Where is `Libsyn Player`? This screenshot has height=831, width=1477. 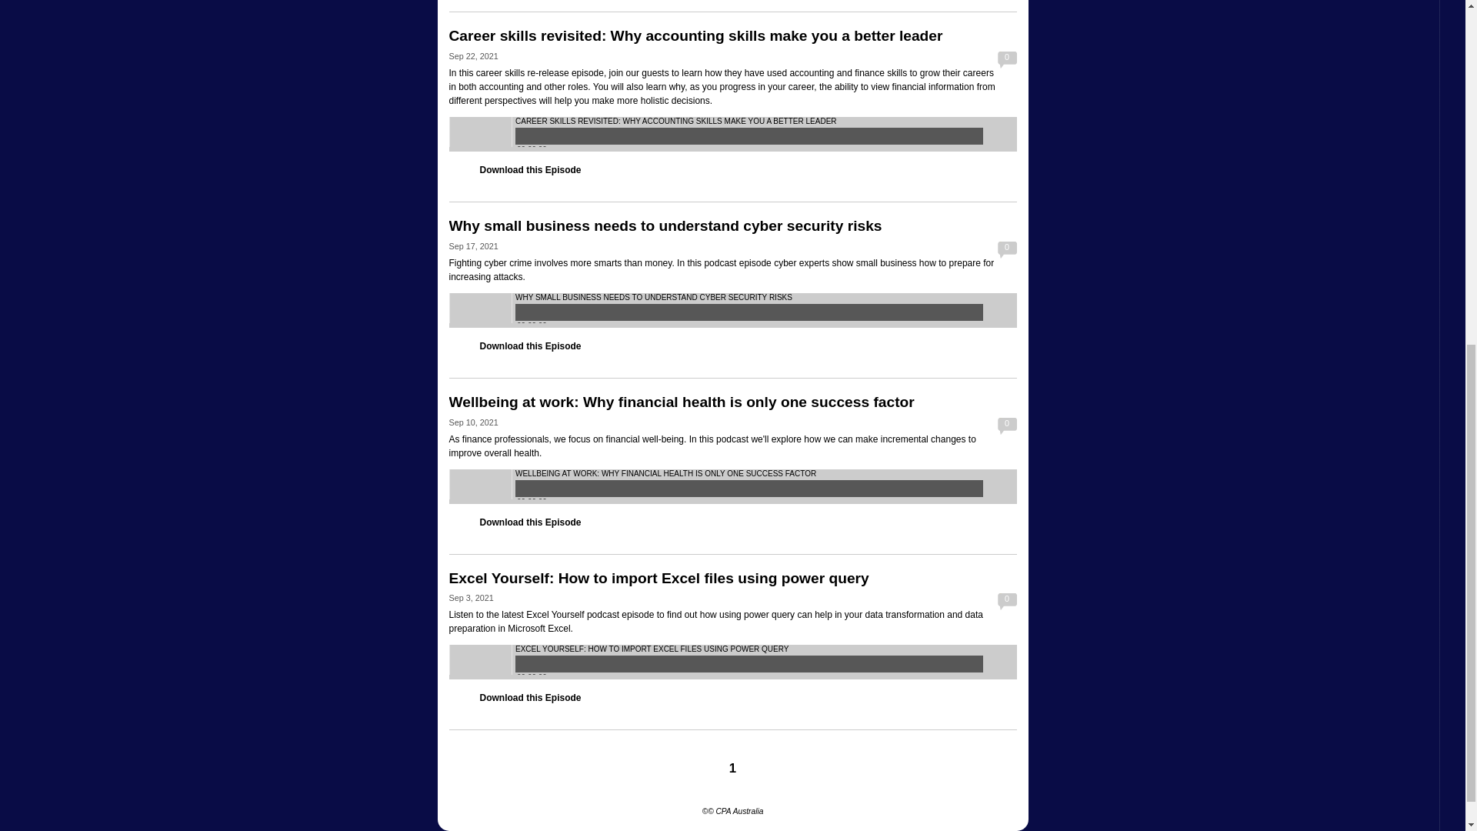
Libsyn Player is located at coordinates (732, 486).